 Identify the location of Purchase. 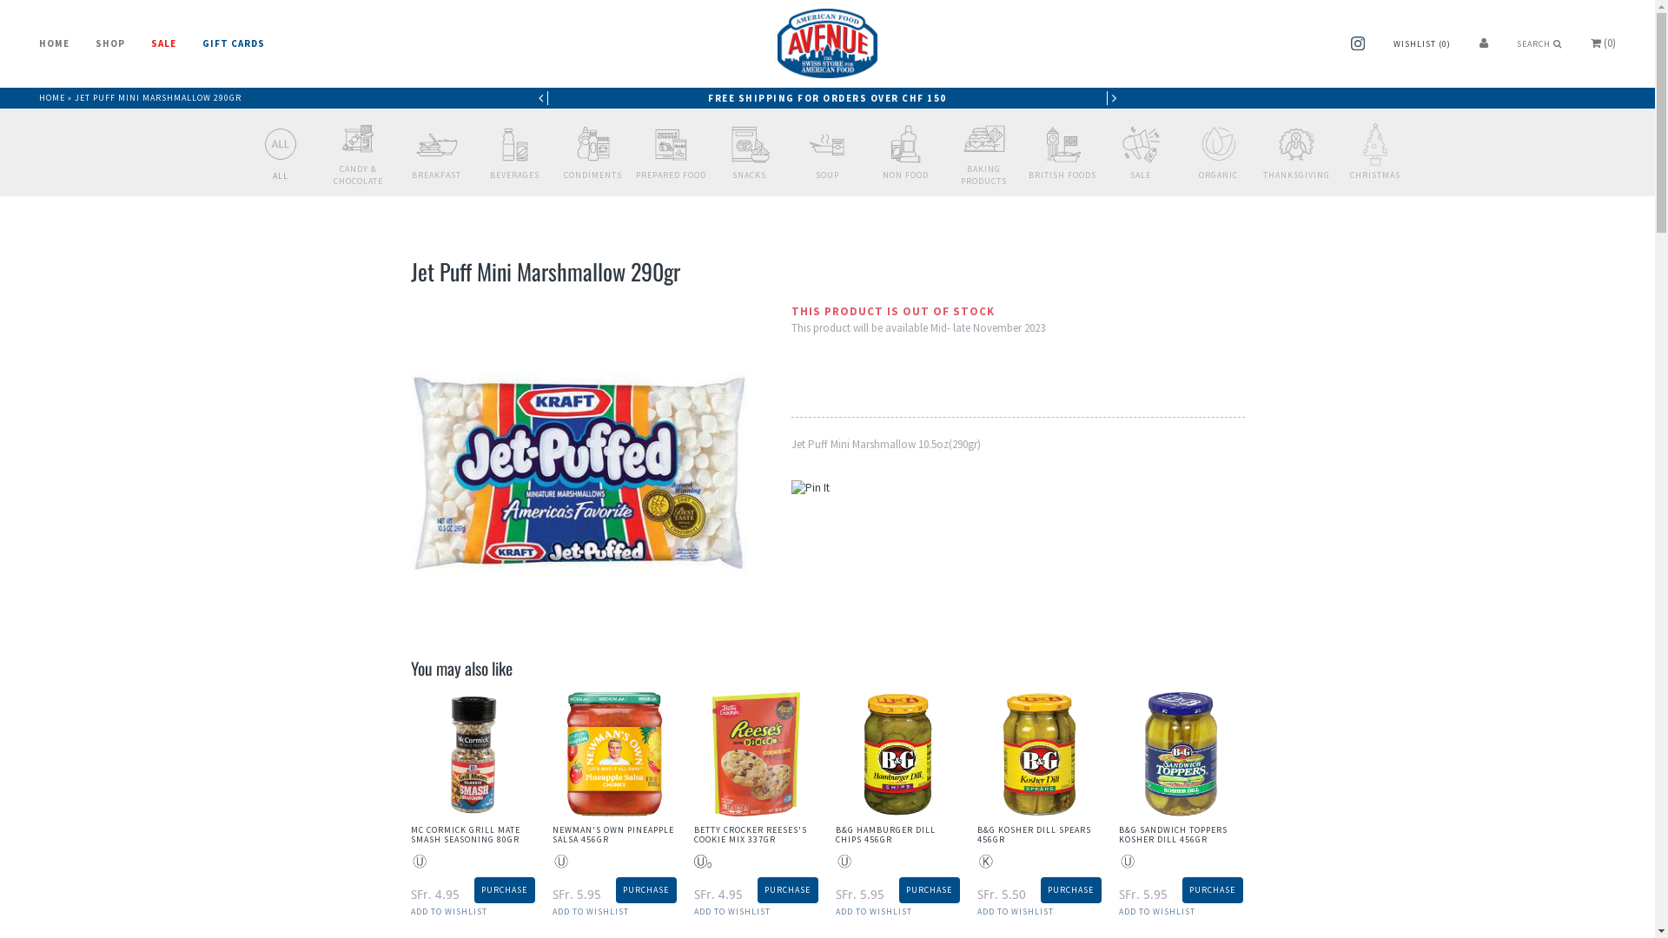
(1212, 890).